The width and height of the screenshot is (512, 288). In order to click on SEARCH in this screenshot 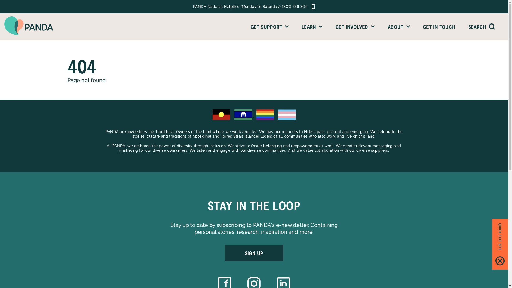, I will do `click(478, 27)`.